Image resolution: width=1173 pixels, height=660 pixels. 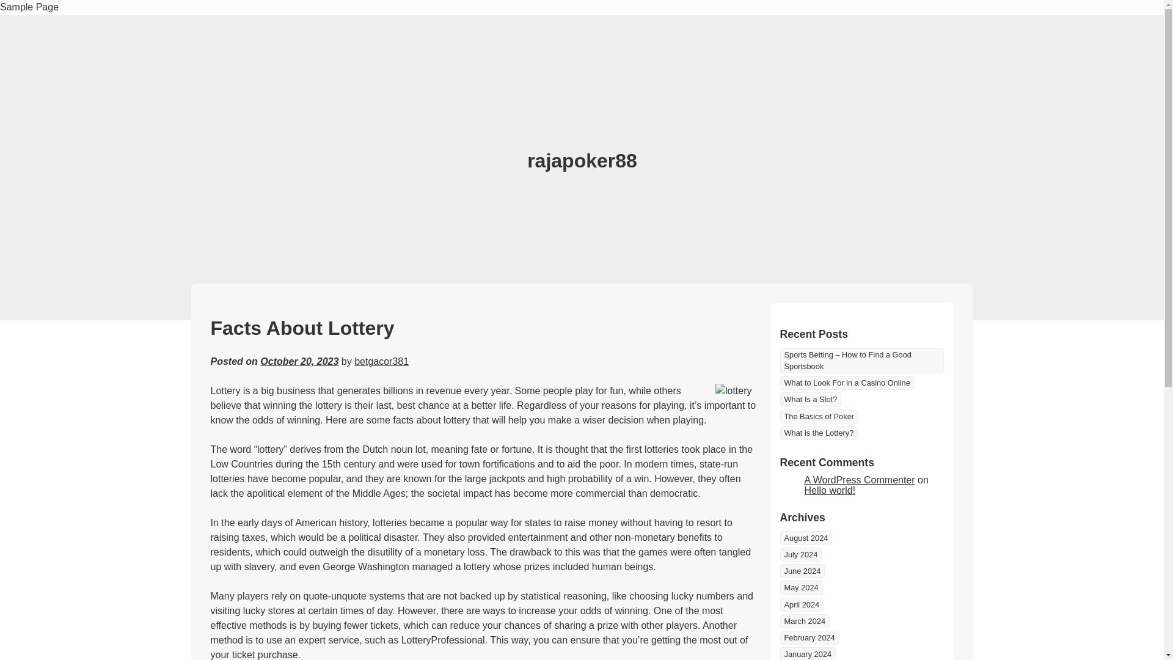 What do you see at coordinates (847, 383) in the screenshot?
I see `What to Look For in a Casino Online` at bounding box center [847, 383].